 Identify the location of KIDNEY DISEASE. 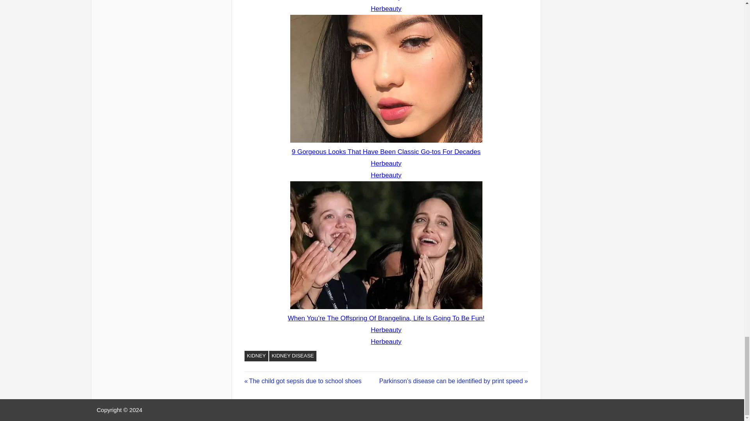
(293, 356).